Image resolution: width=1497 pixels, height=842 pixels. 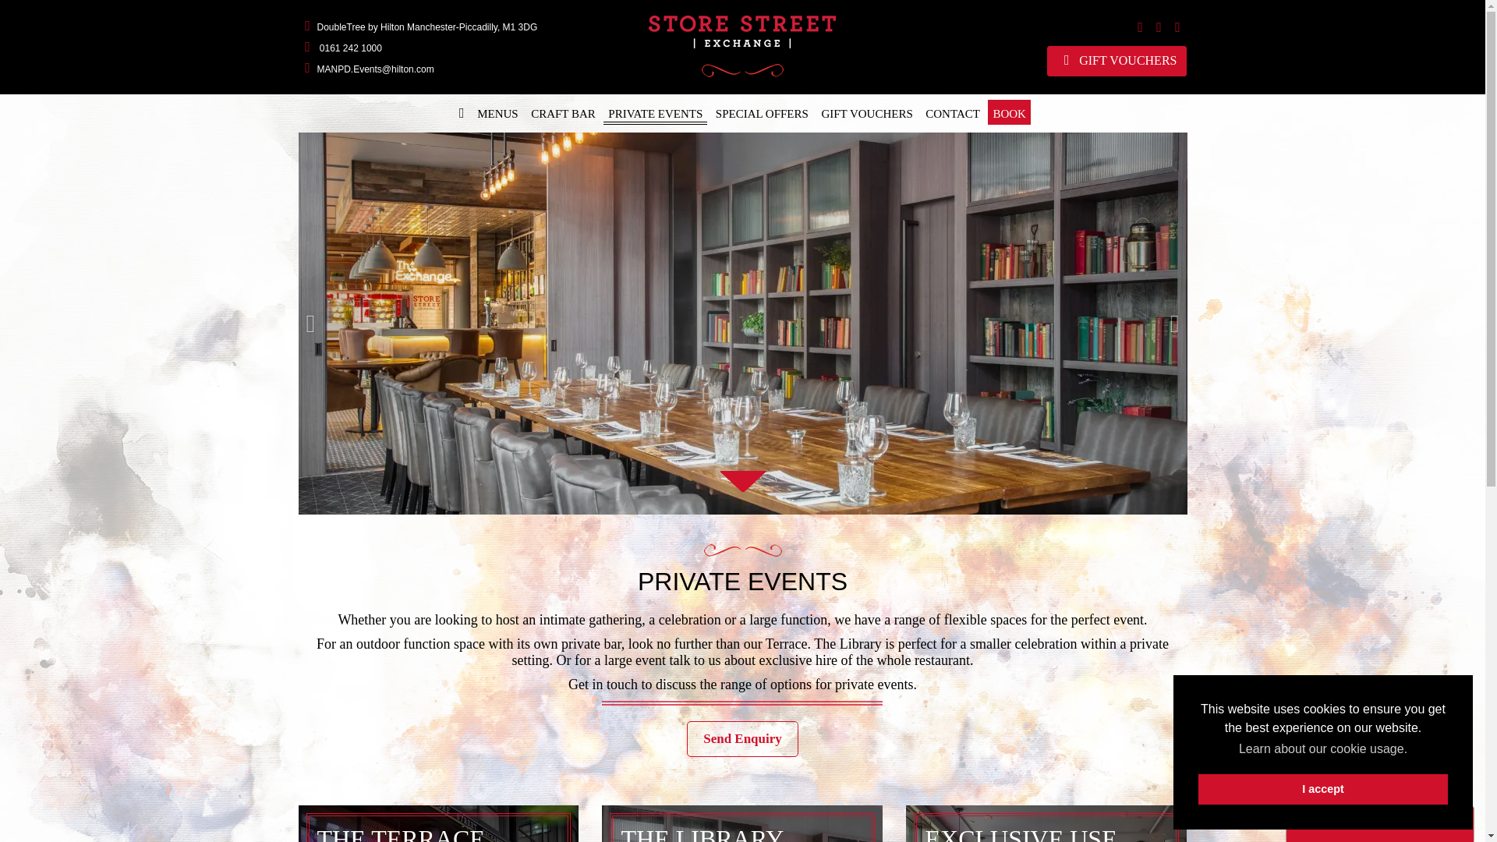 I want to click on MENUS, so click(x=497, y=112).